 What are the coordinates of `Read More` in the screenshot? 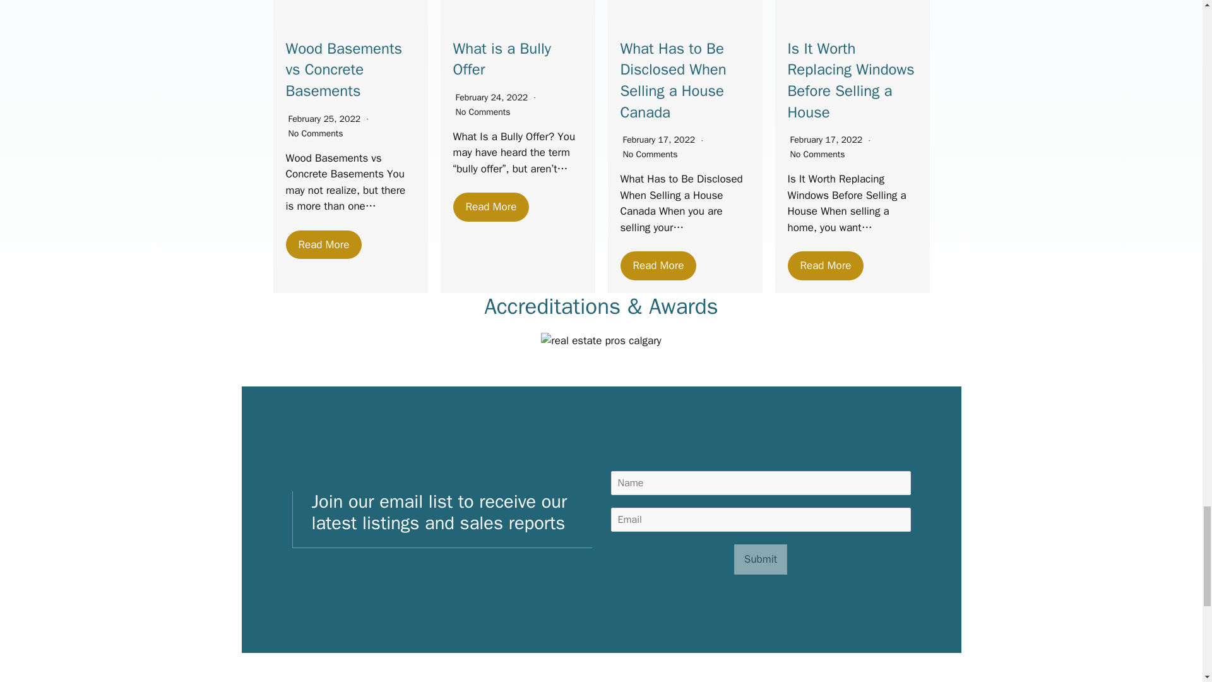 It's located at (323, 245).